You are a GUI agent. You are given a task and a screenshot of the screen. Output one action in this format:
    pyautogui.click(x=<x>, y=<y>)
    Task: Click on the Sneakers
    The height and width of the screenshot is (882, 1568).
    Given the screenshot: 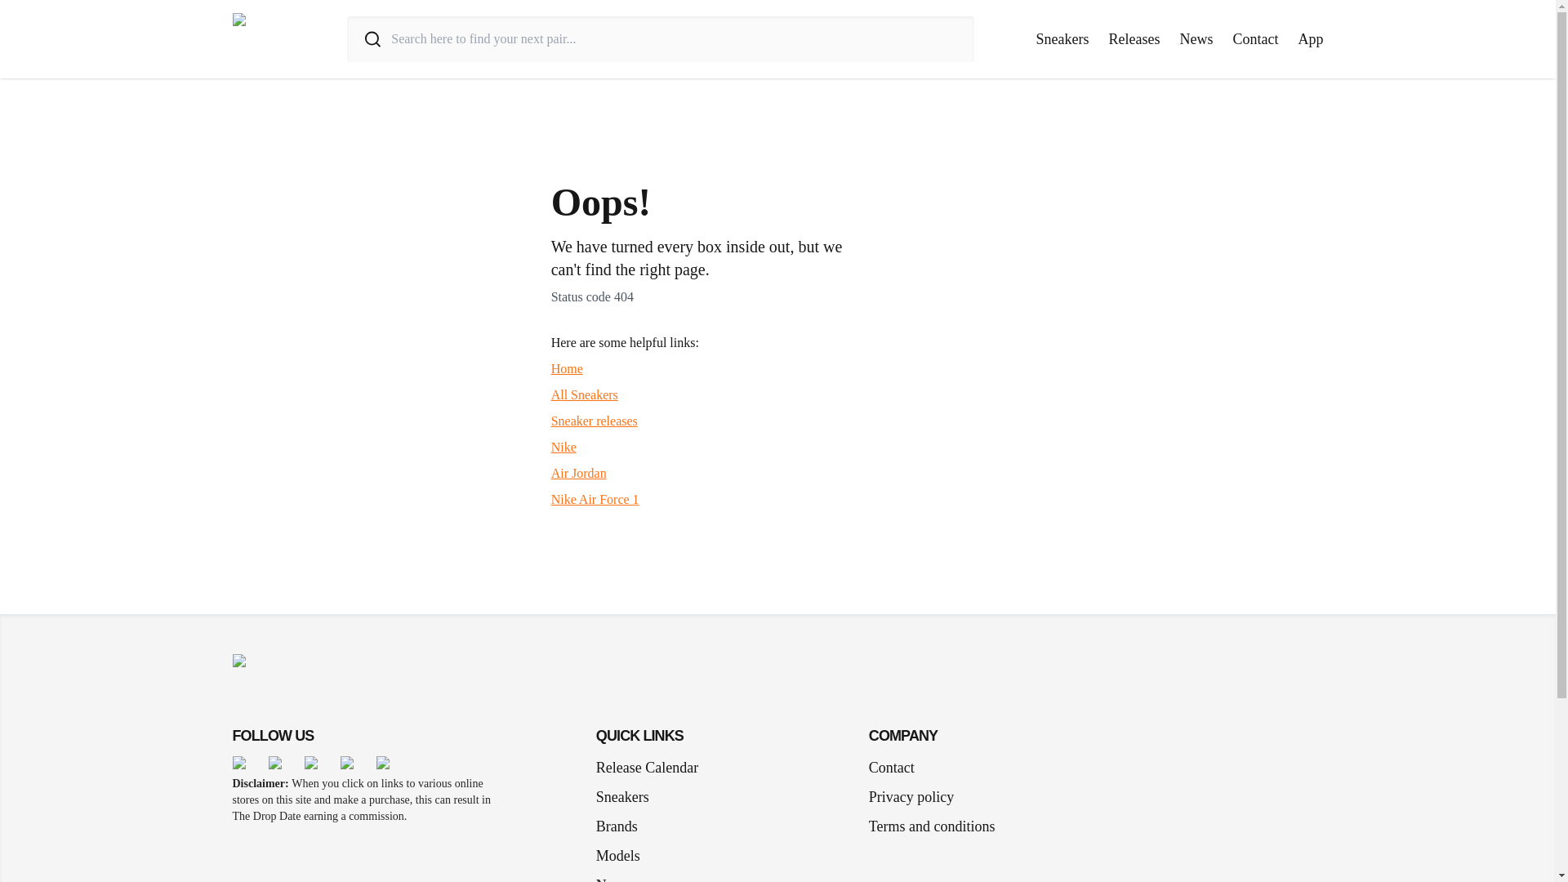 What is the action you would take?
    pyautogui.click(x=1063, y=39)
    